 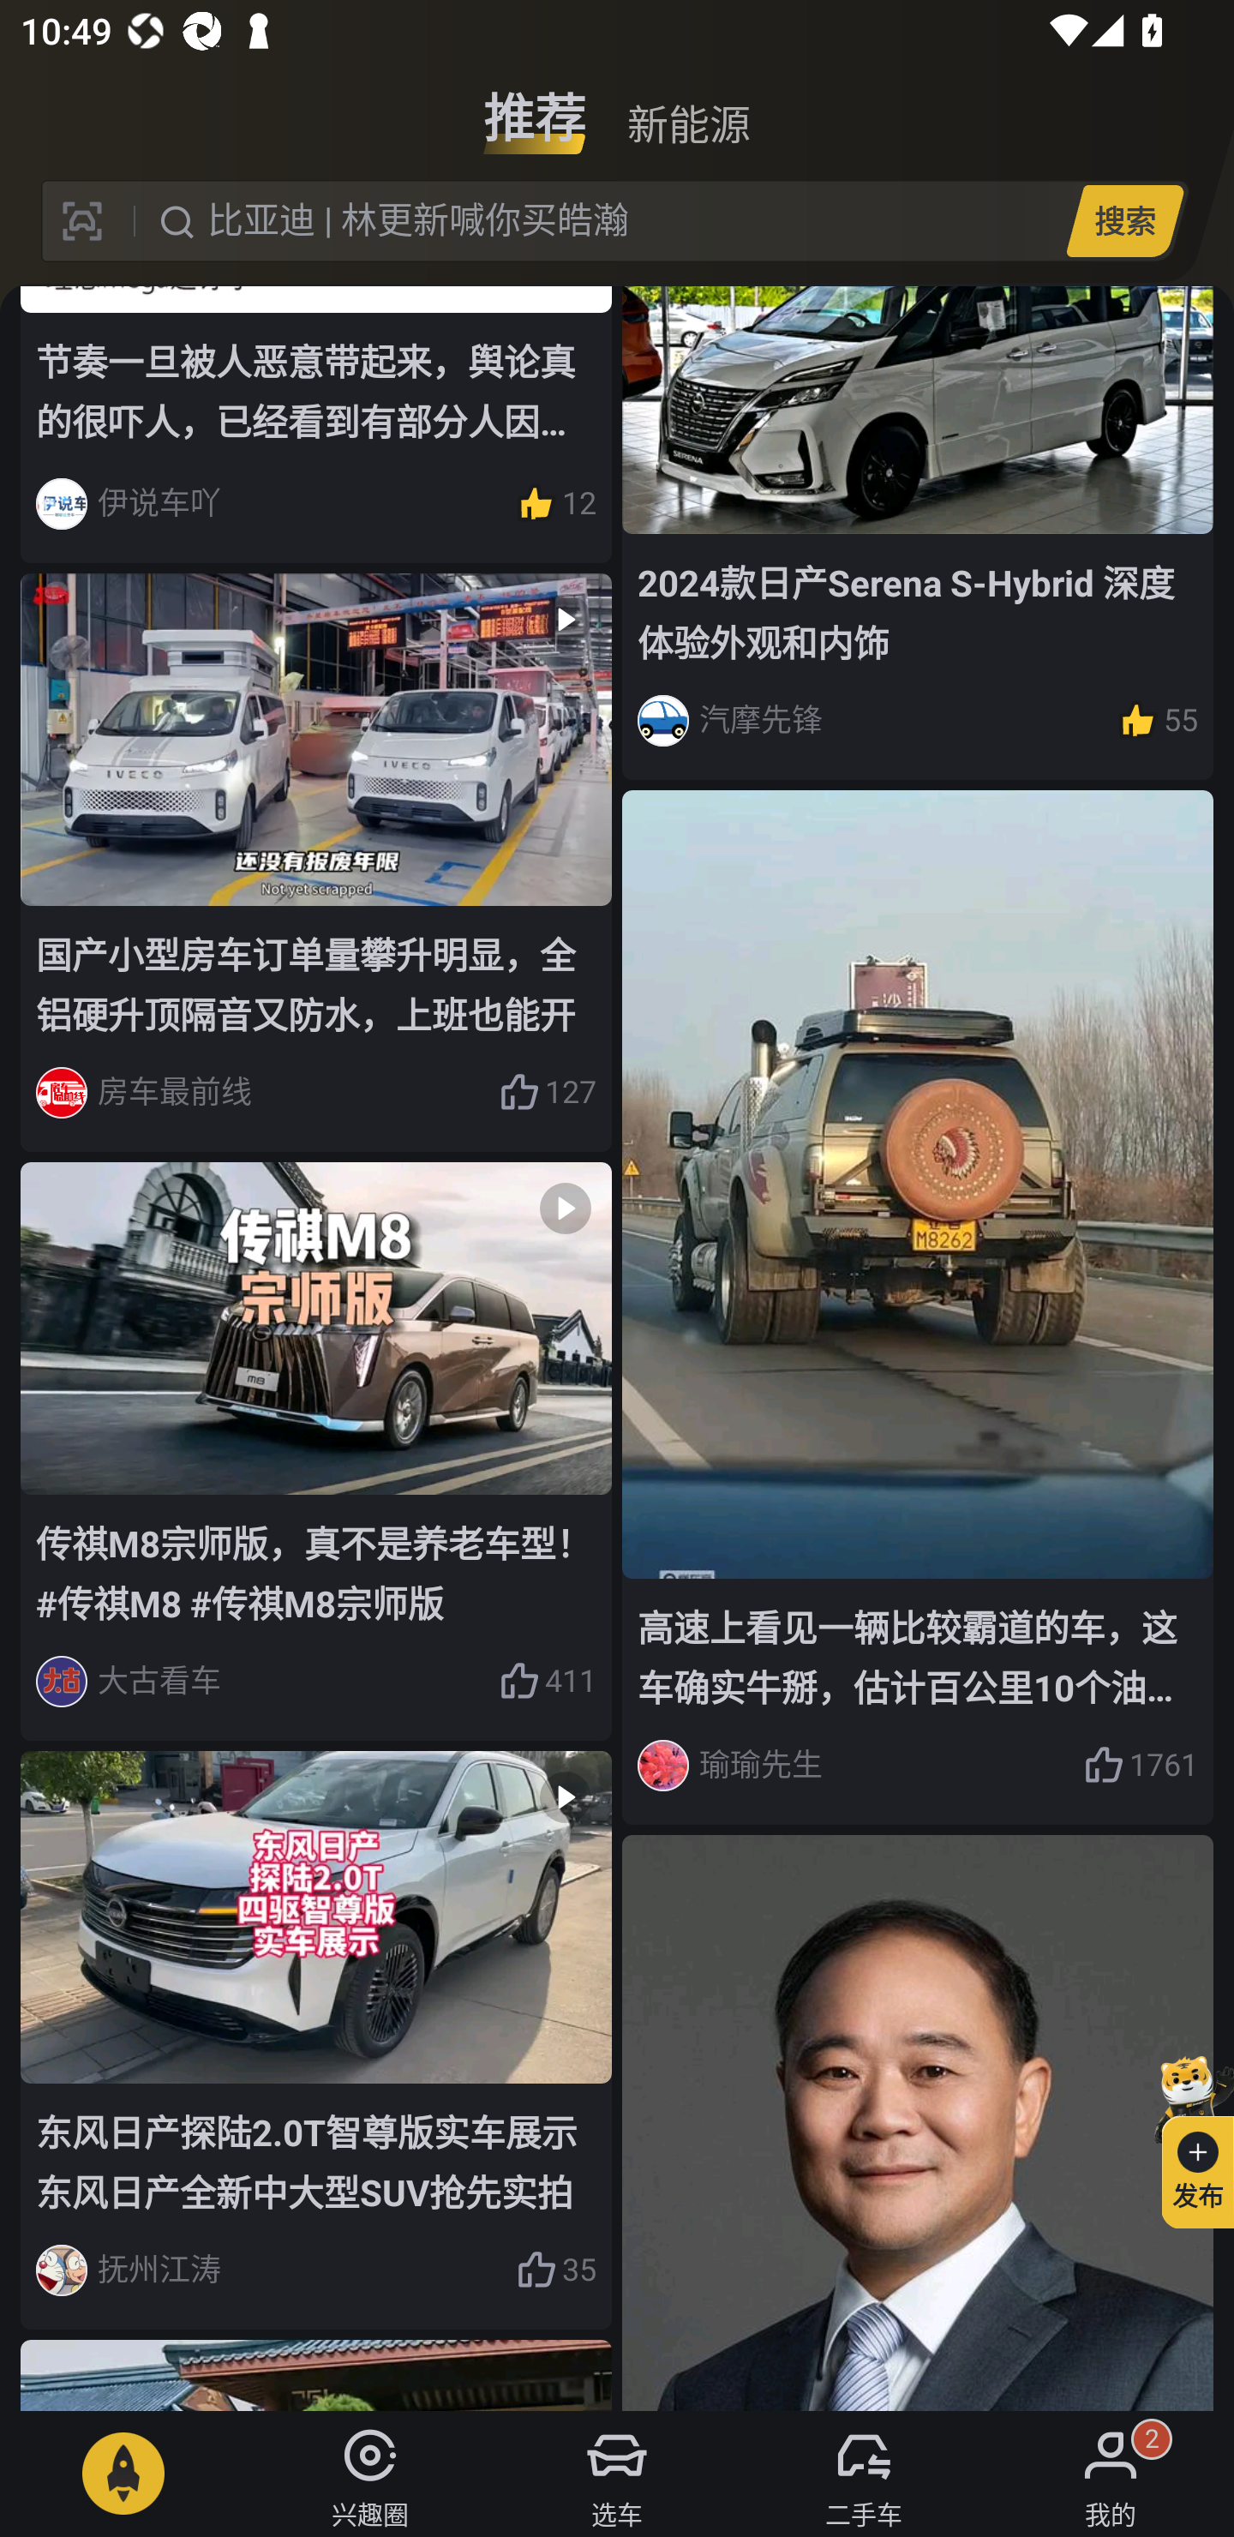 What do you see at coordinates (1158, 720) in the screenshot?
I see `55` at bounding box center [1158, 720].